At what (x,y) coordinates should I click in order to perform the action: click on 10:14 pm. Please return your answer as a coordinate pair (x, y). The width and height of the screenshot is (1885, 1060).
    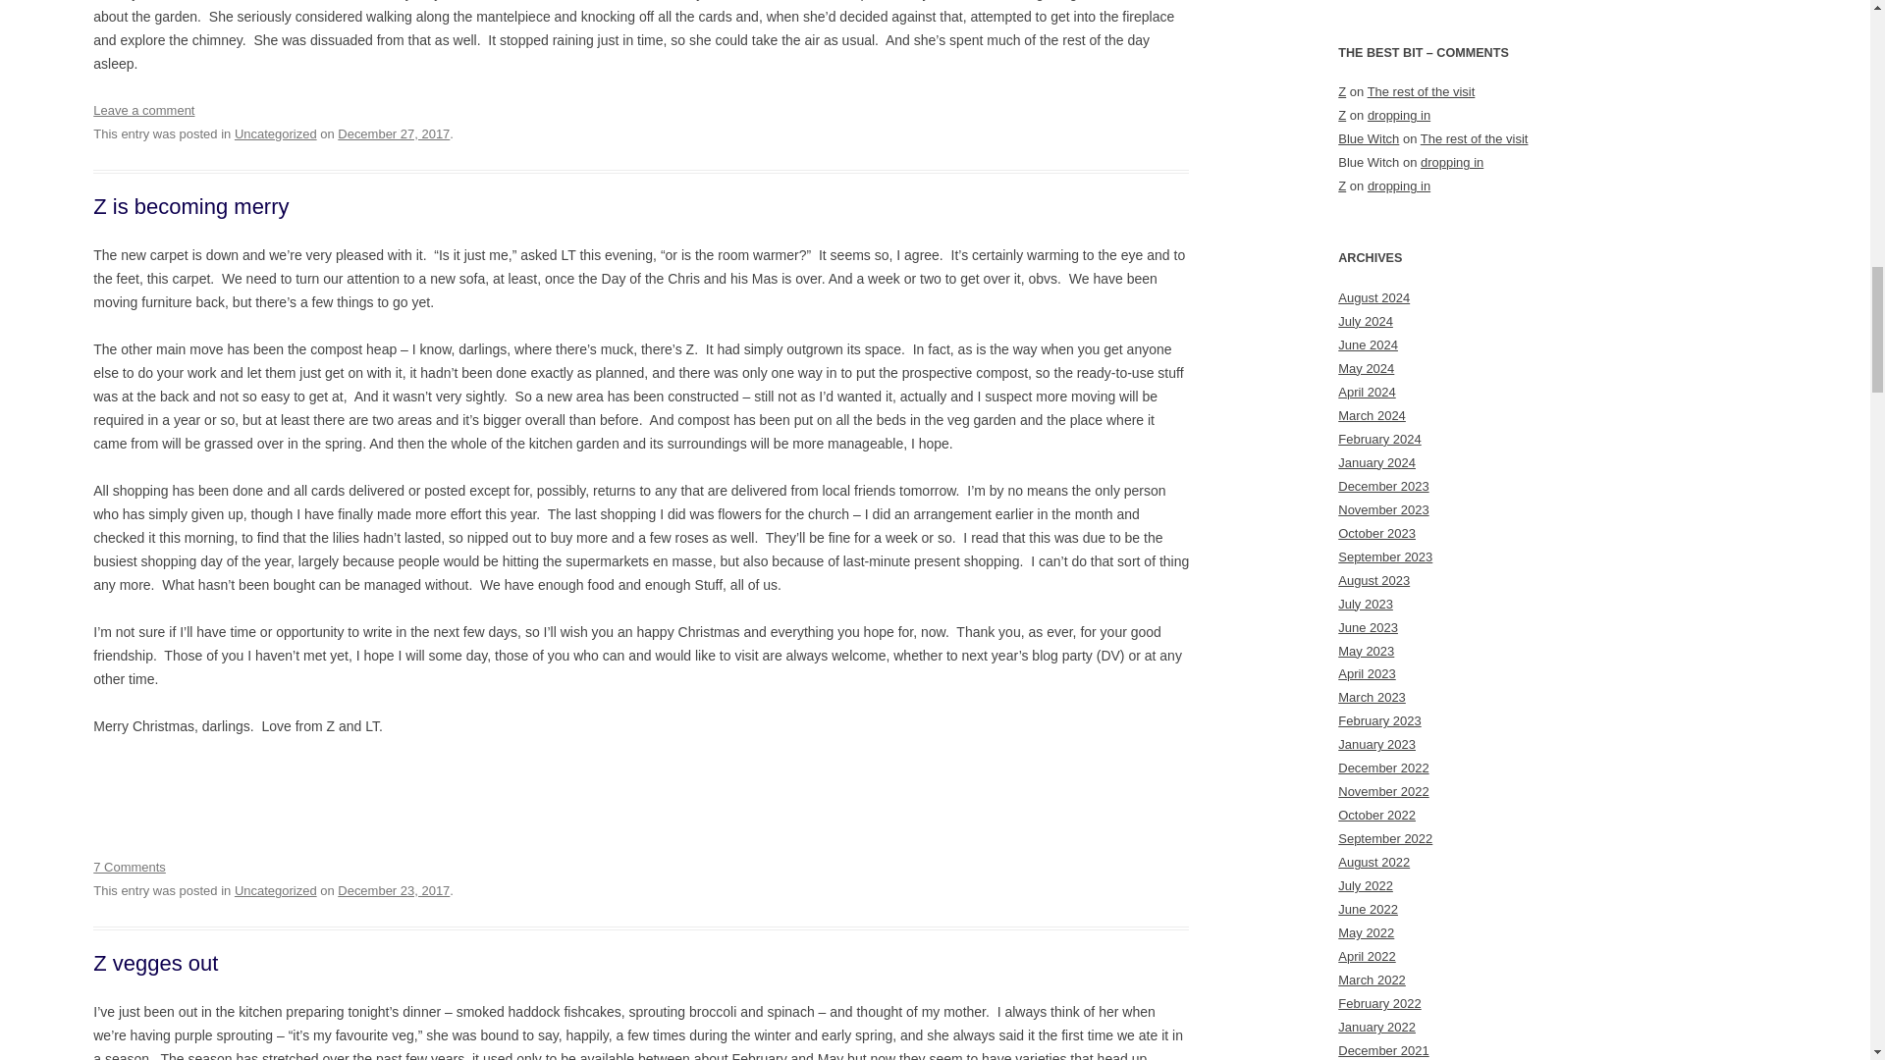
    Looking at the image, I should click on (393, 133).